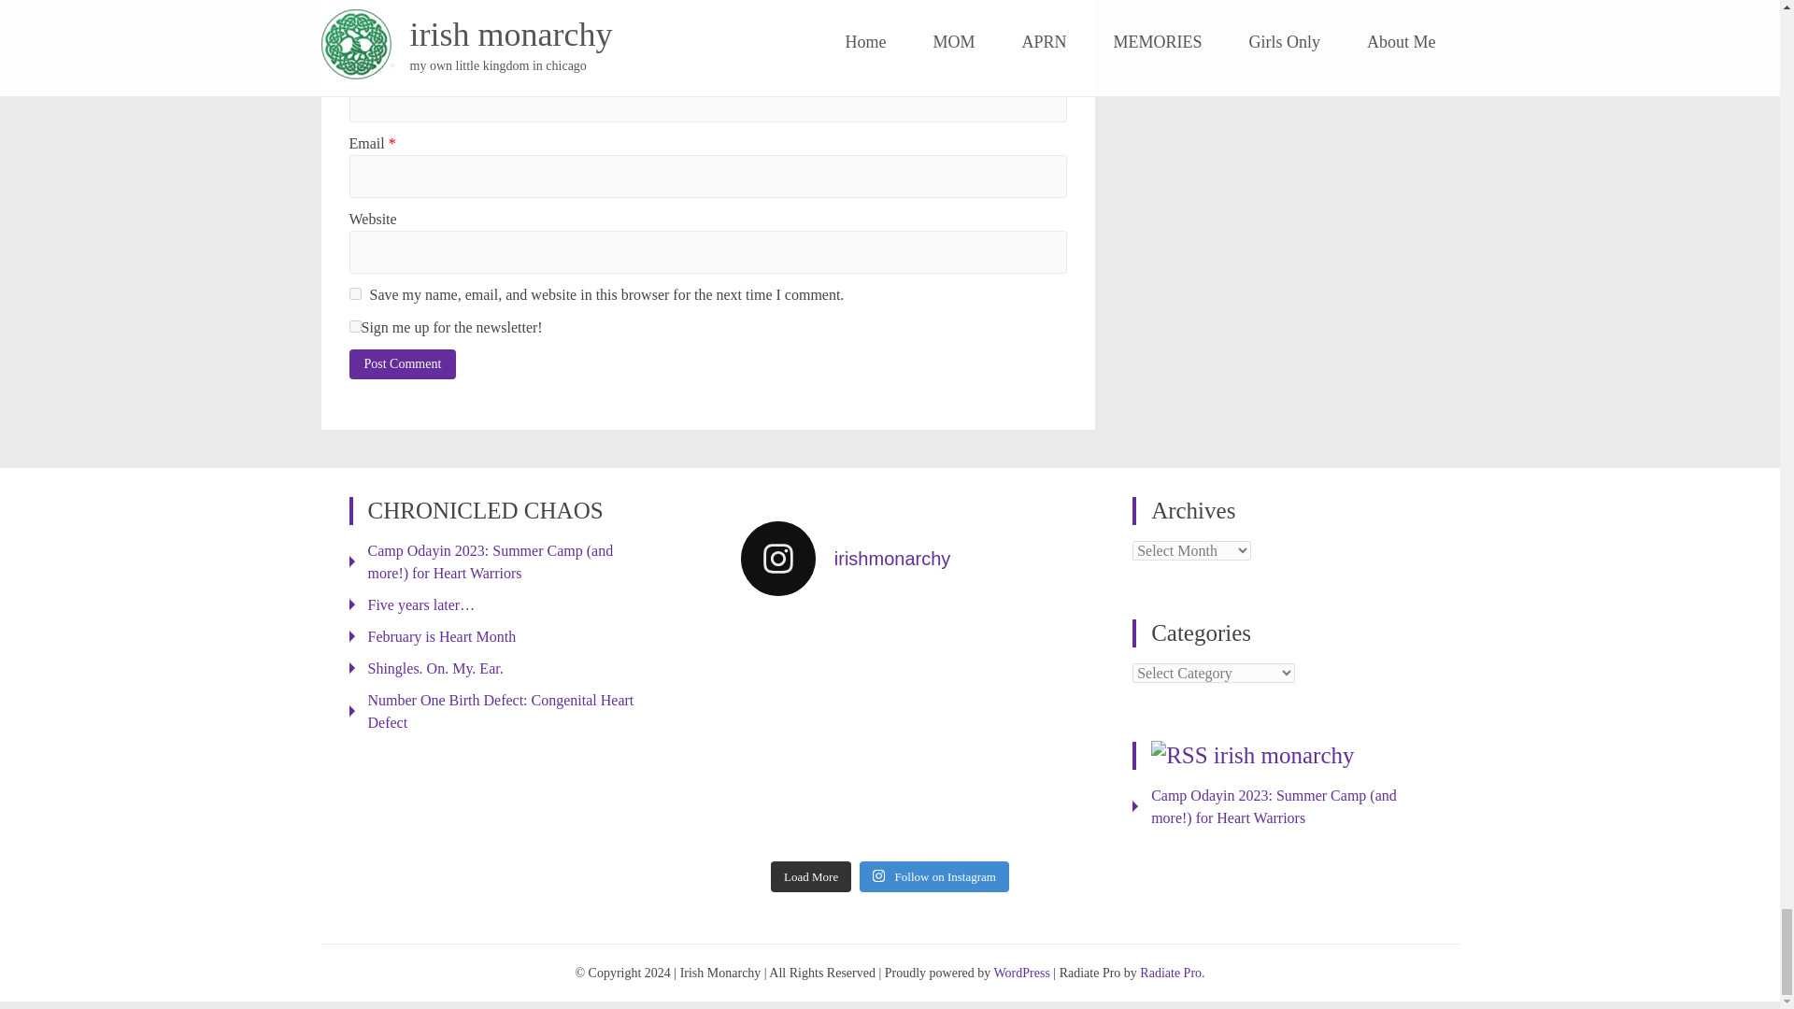 Image resolution: width=1794 pixels, height=1009 pixels. I want to click on Post Comment, so click(404, 364).